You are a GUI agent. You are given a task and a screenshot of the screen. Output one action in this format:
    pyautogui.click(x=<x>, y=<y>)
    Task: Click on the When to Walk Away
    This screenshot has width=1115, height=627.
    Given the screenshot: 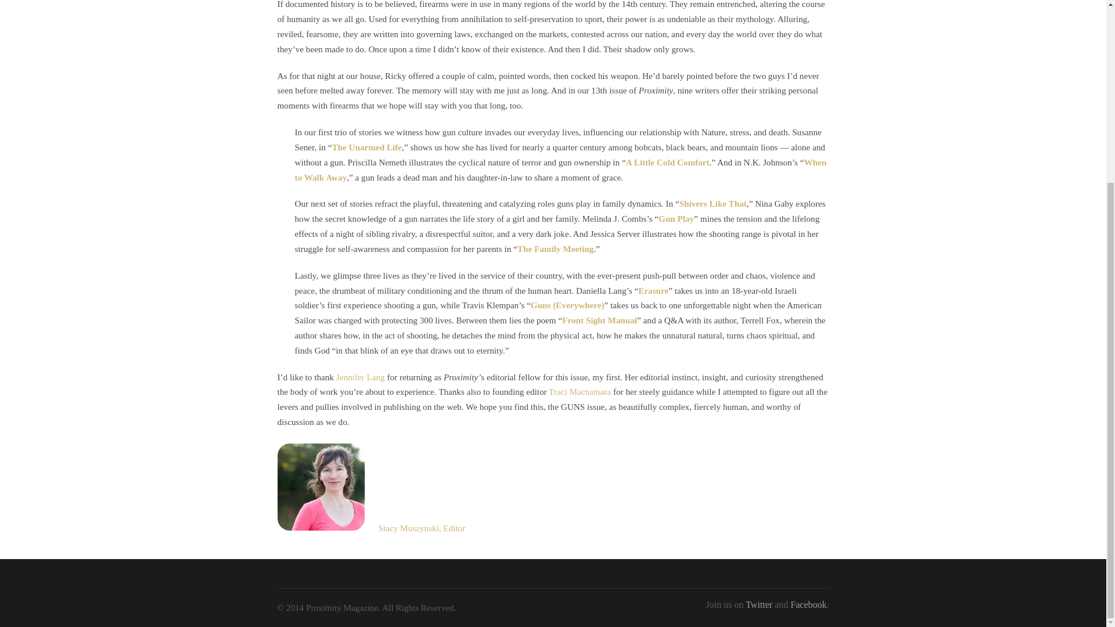 What is the action you would take?
    pyautogui.click(x=561, y=170)
    